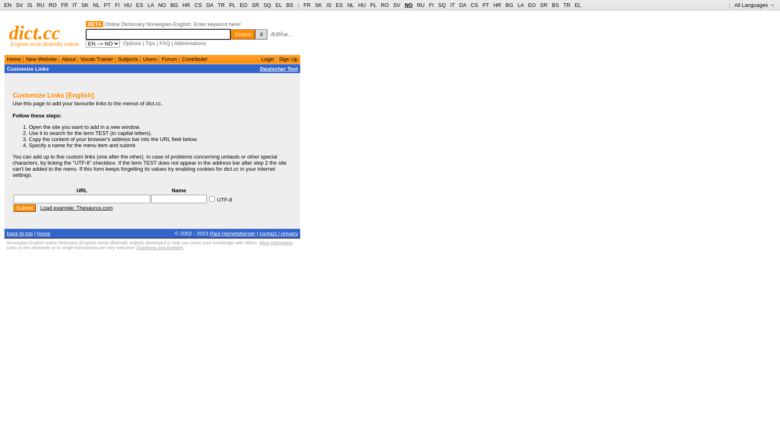  Describe the element at coordinates (85, 5) in the screenshot. I see `SK` at that location.